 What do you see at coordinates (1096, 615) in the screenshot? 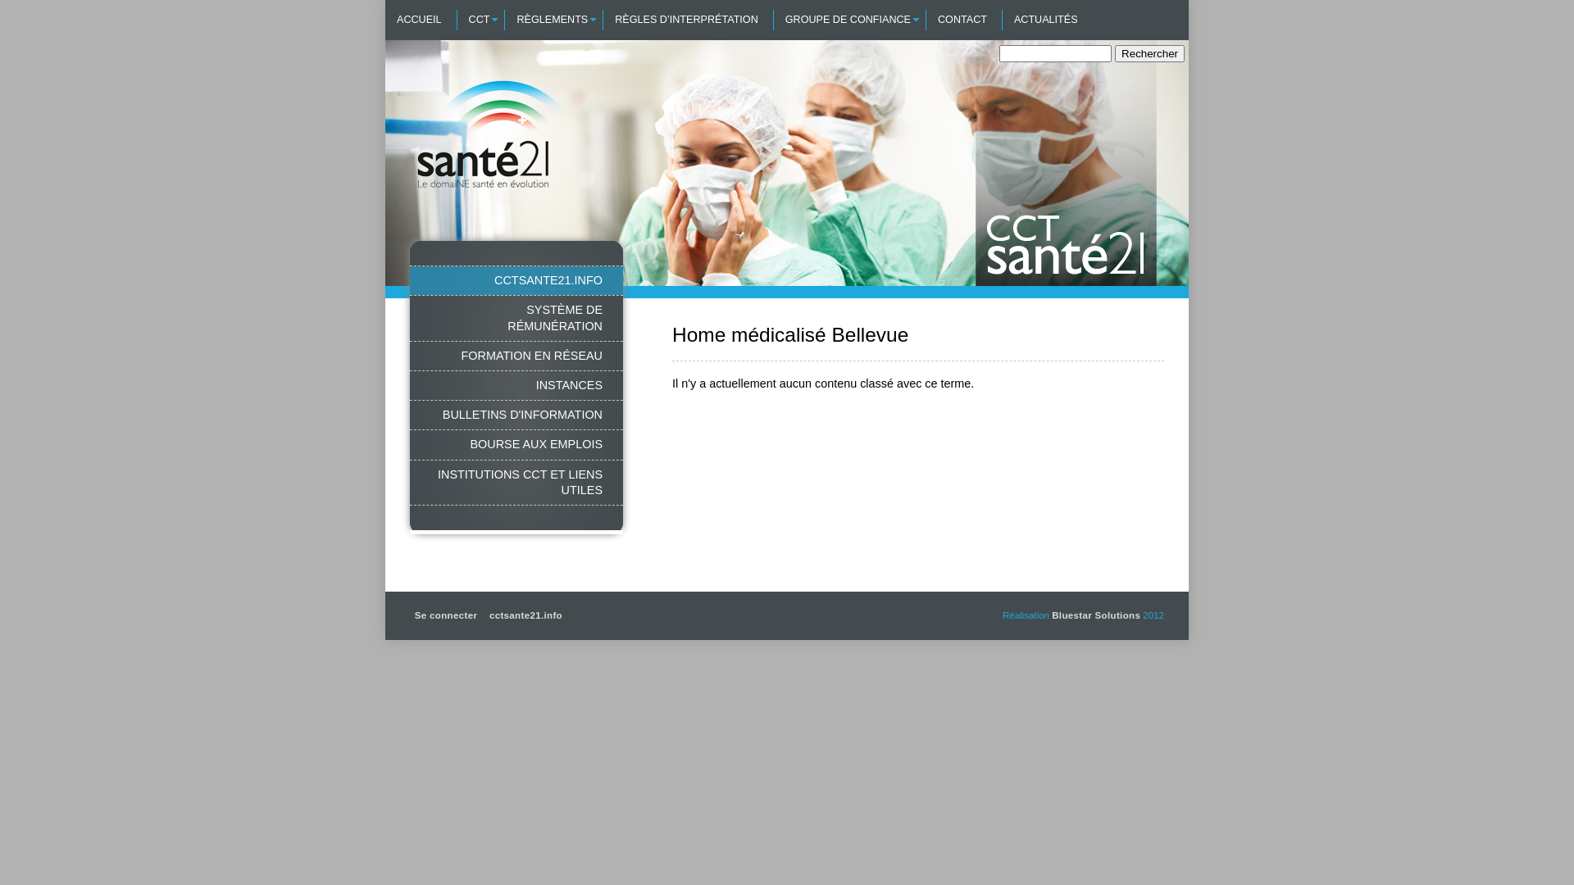
I see `Bluestar Solutions` at bounding box center [1096, 615].